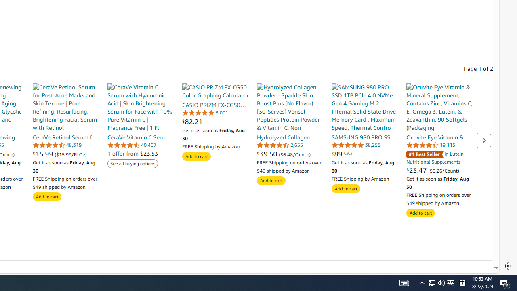 Image resolution: width=517 pixels, height=291 pixels. What do you see at coordinates (132, 164) in the screenshot?
I see `See all buying options` at bounding box center [132, 164].